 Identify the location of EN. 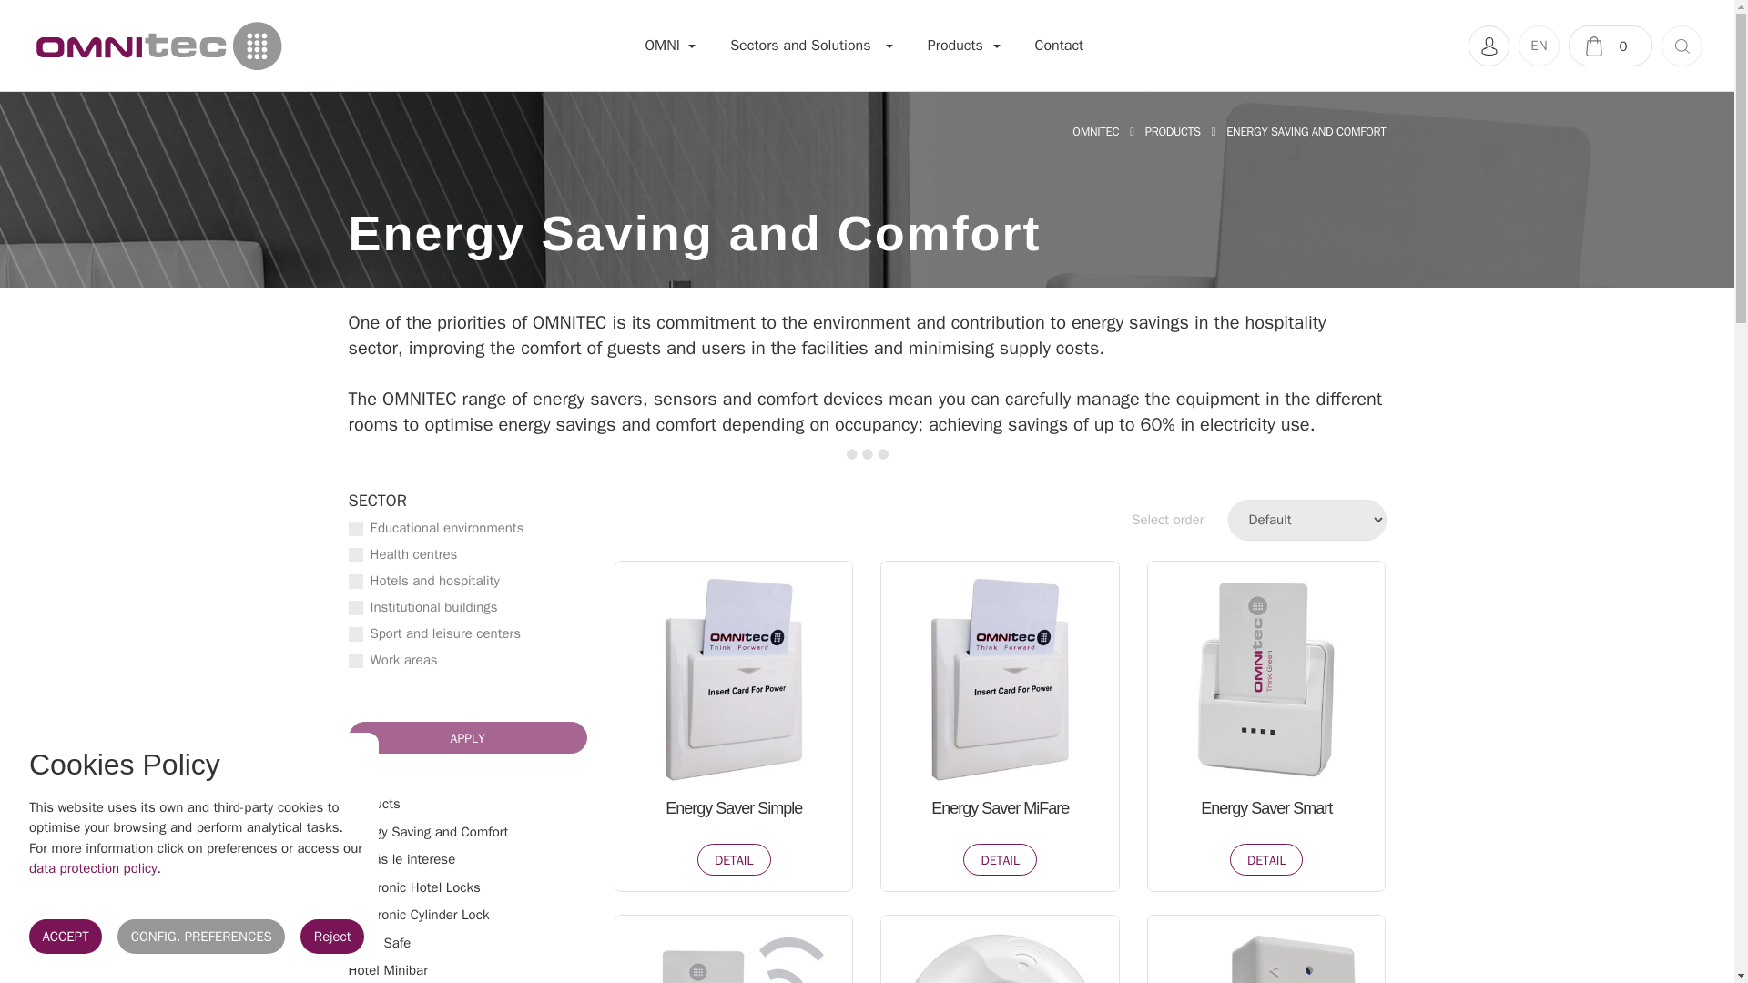
(1539, 46).